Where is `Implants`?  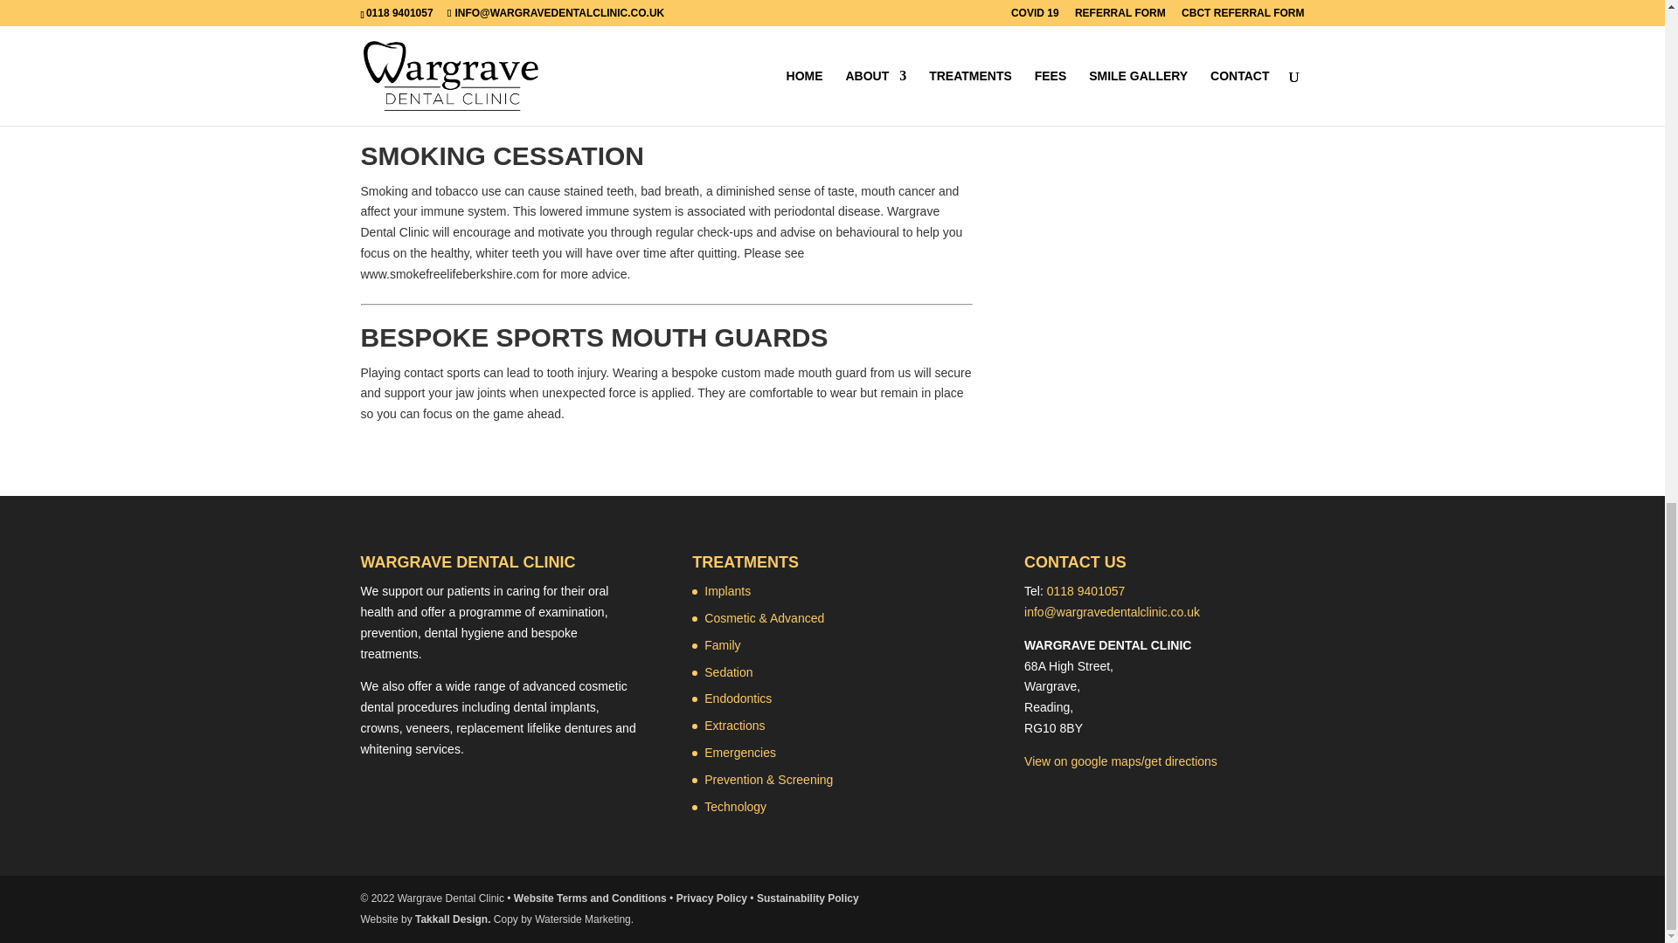 Implants is located at coordinates (727, 590).